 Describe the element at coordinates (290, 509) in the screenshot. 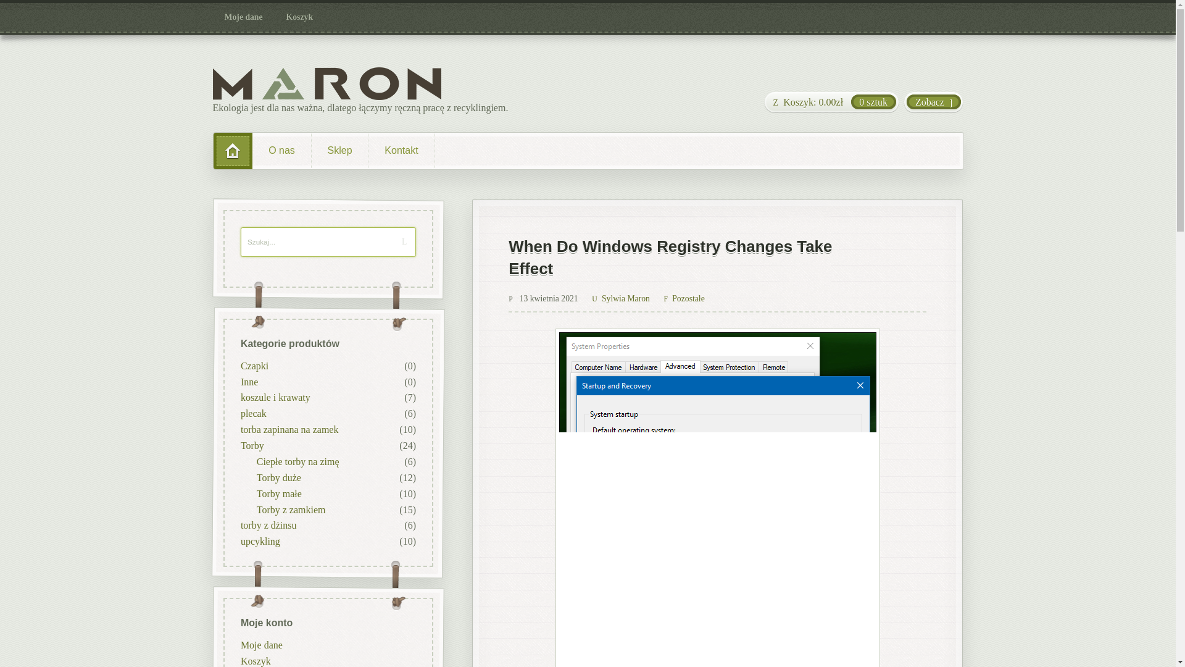

I see `Torby z zamkiem` at that location.